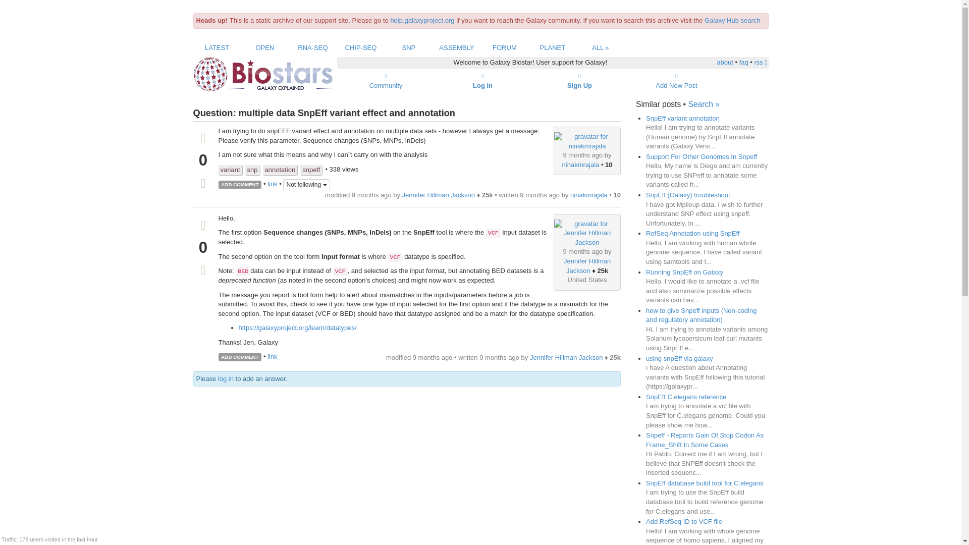  What do you see at coordinates (360, 47) in the screenshot?
I see `CHIP-SEQ` at bounding box center [360, 47].